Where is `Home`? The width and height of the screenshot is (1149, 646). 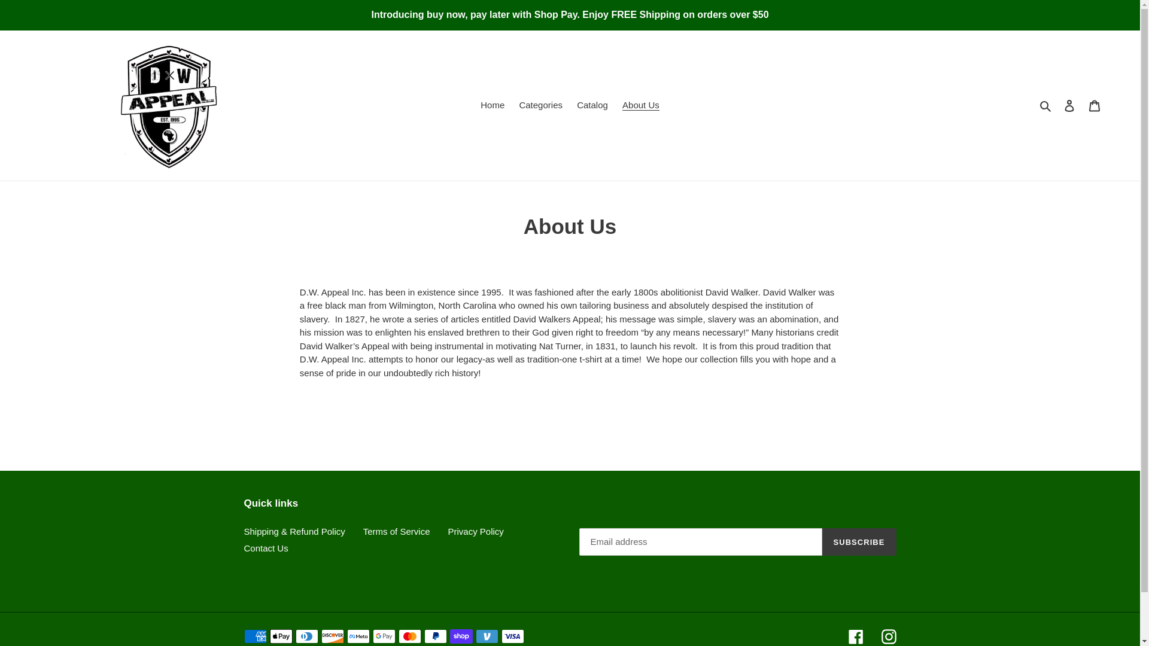 Home is located at coordinates (492, 105).